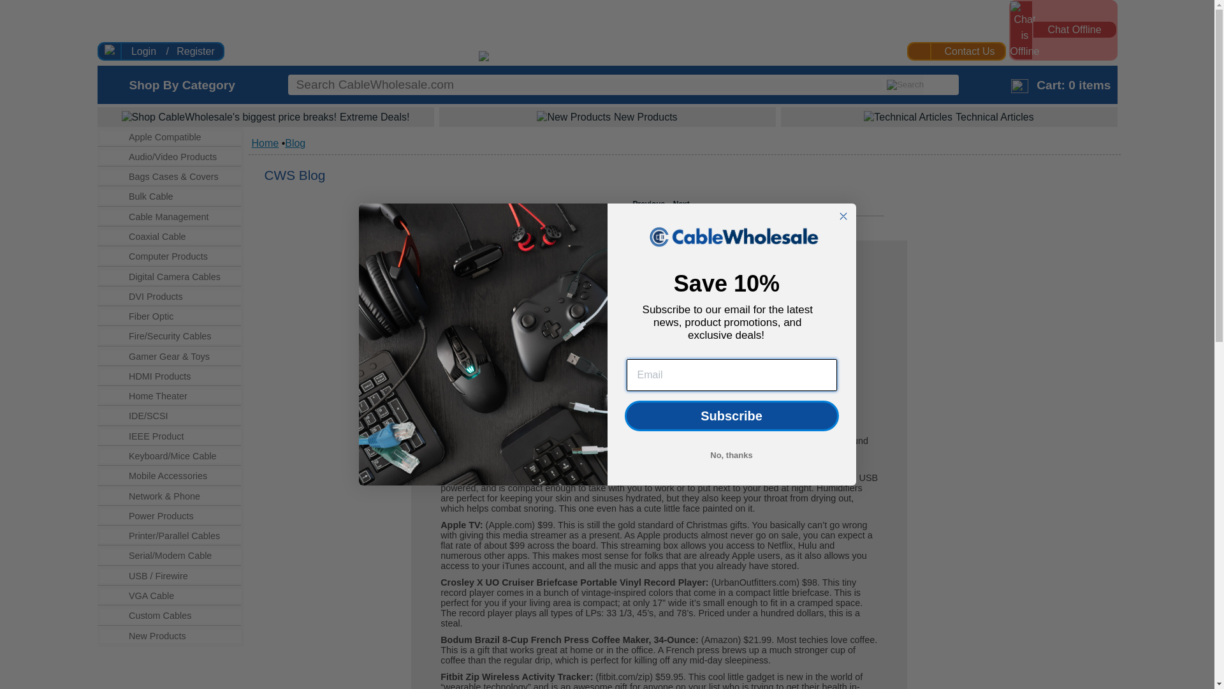 The height and width of the screenshot is (689, 1224). I want to click on Search Submit Button, so click(905, 84).